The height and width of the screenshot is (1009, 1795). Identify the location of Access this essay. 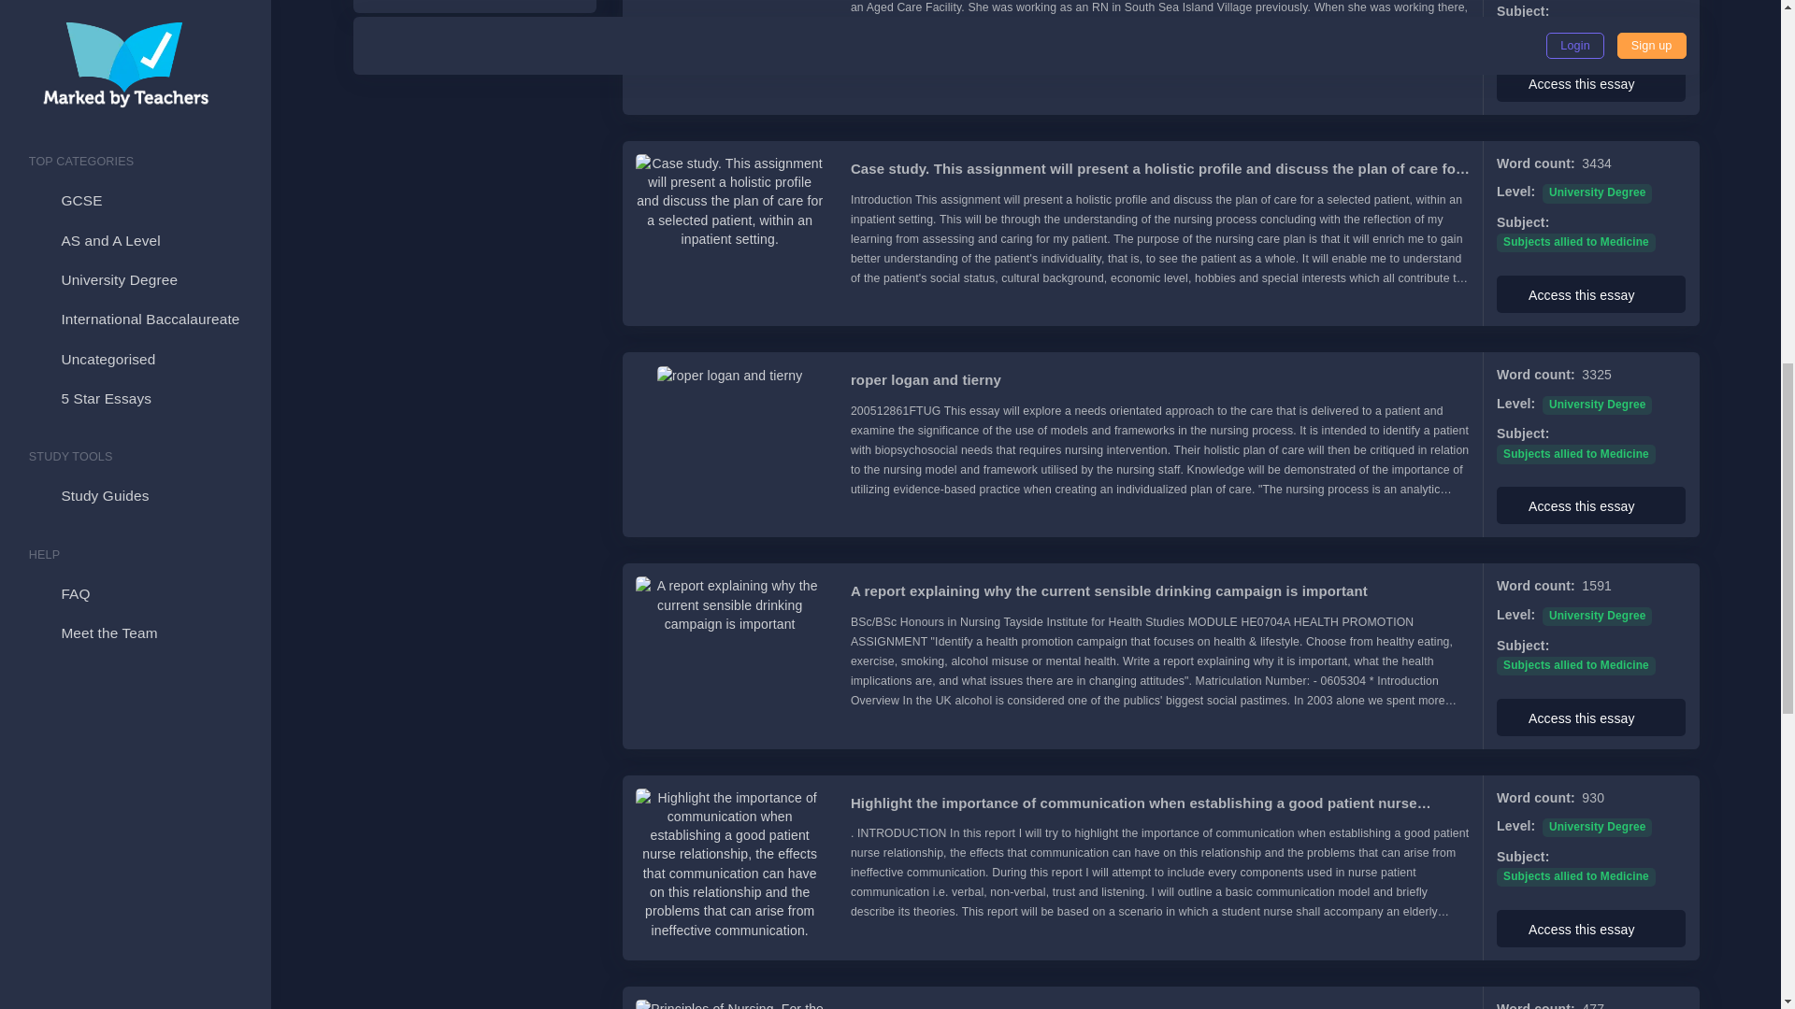
(1591, 83).